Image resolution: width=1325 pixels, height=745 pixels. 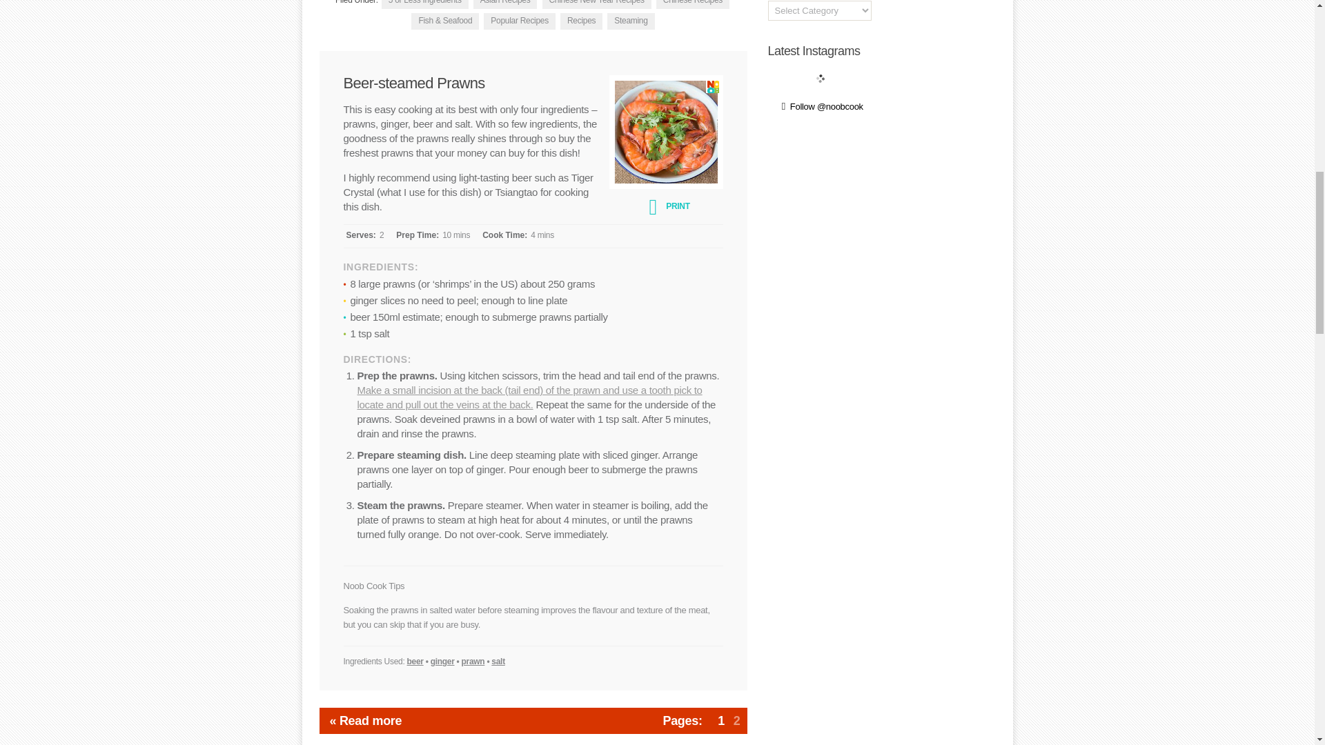 I want to click on Recipes, so click(x=581, y=21).